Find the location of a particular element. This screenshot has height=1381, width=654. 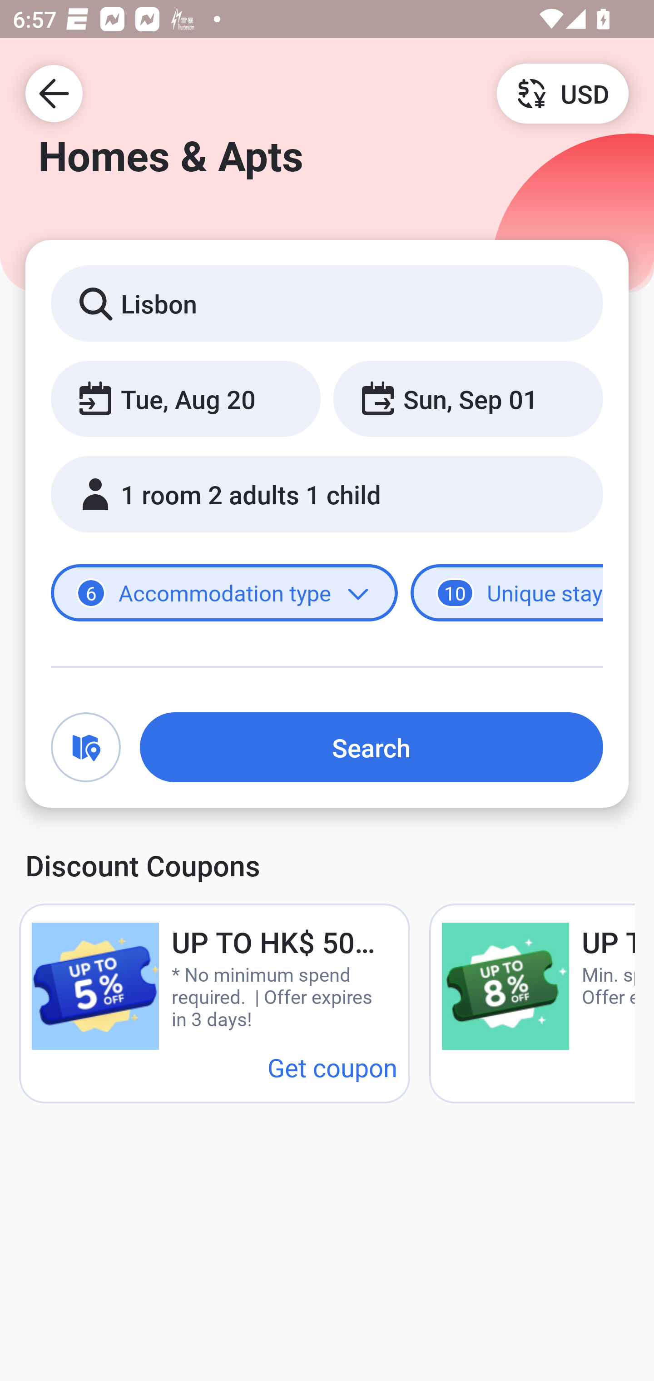

USD is located at coordinates (562, 93).